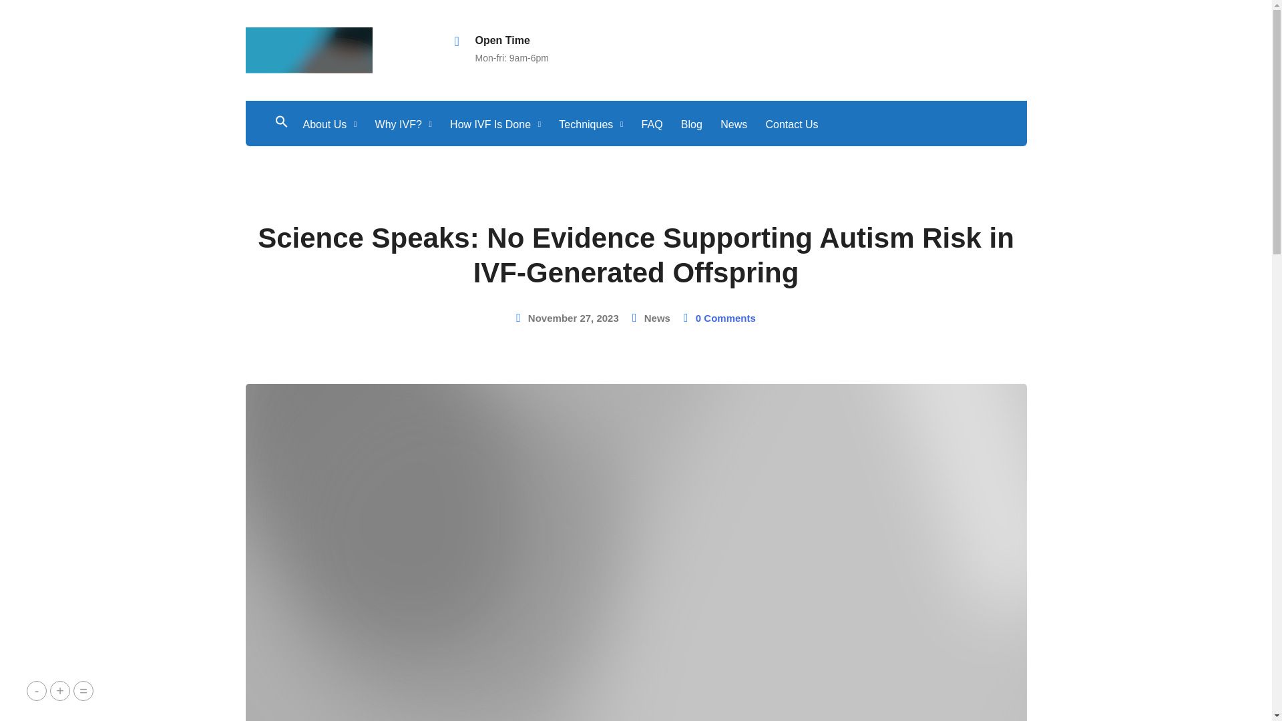 This screenshot has width=1282, height=721. Describe the element at coordinates (60, 690) in the screenshot. I see `Increase text size` at that location.